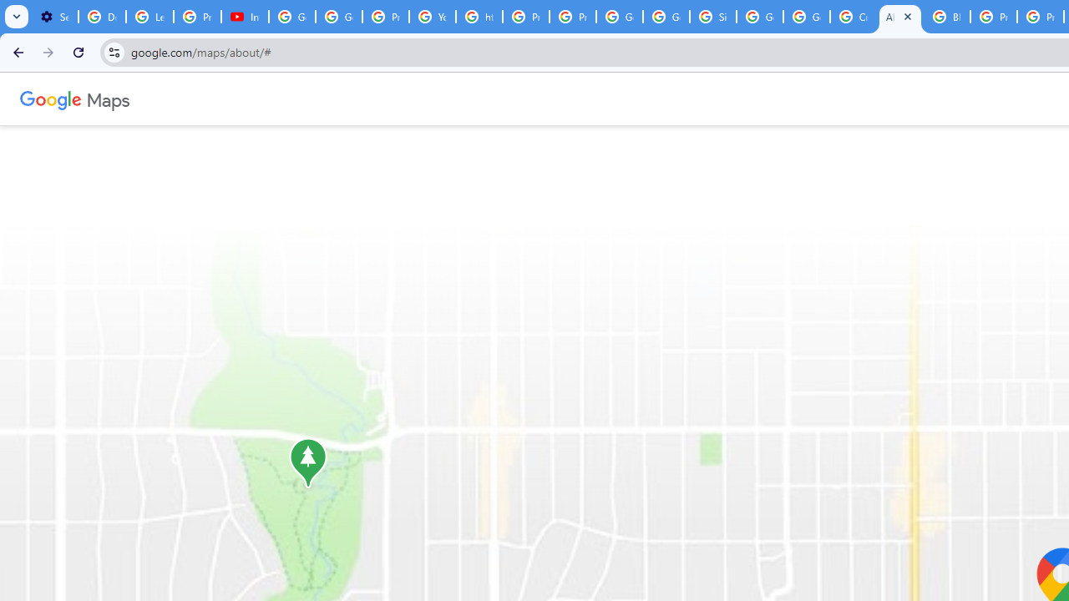  I want to click on Settings - Customize profile, so click(54, 17).